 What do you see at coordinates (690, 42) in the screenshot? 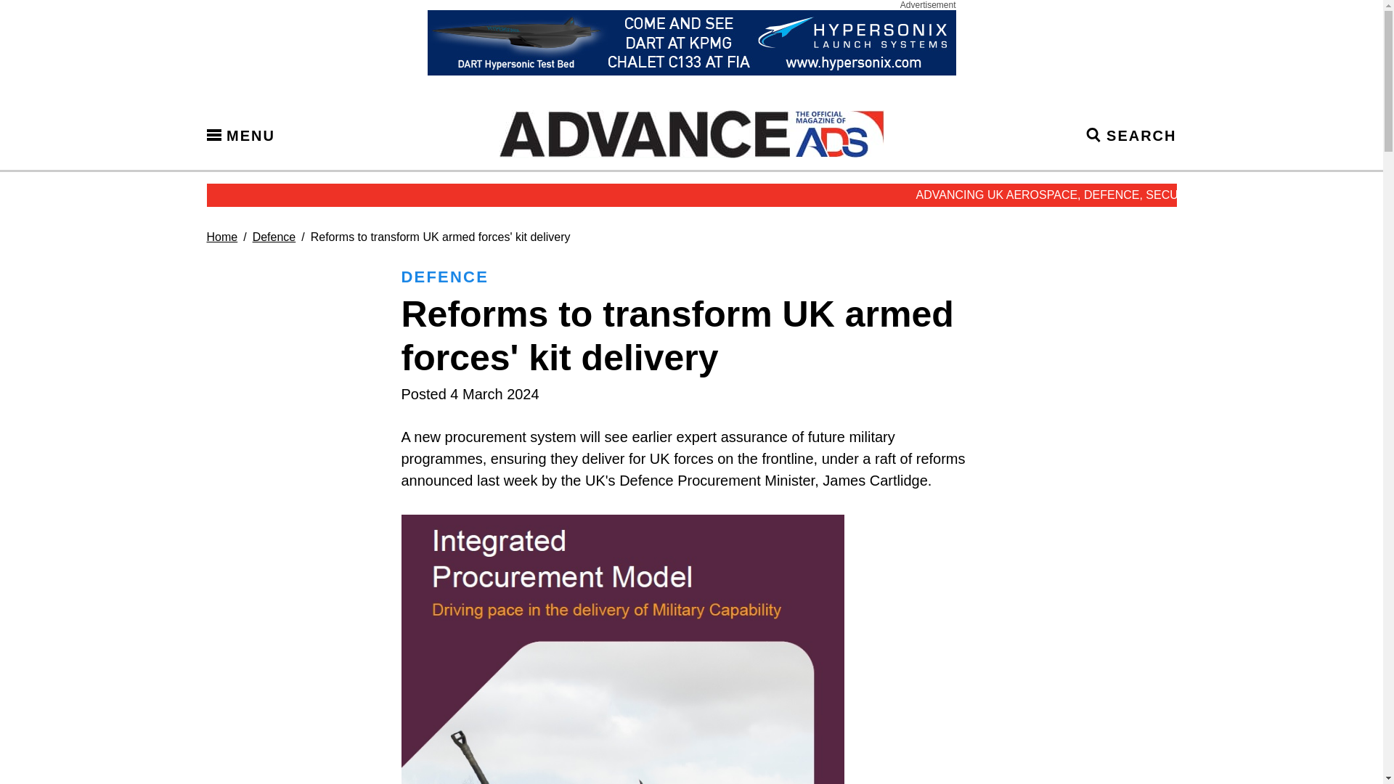
I see `Hypersonix FIA` at bounding box center [690, 42].